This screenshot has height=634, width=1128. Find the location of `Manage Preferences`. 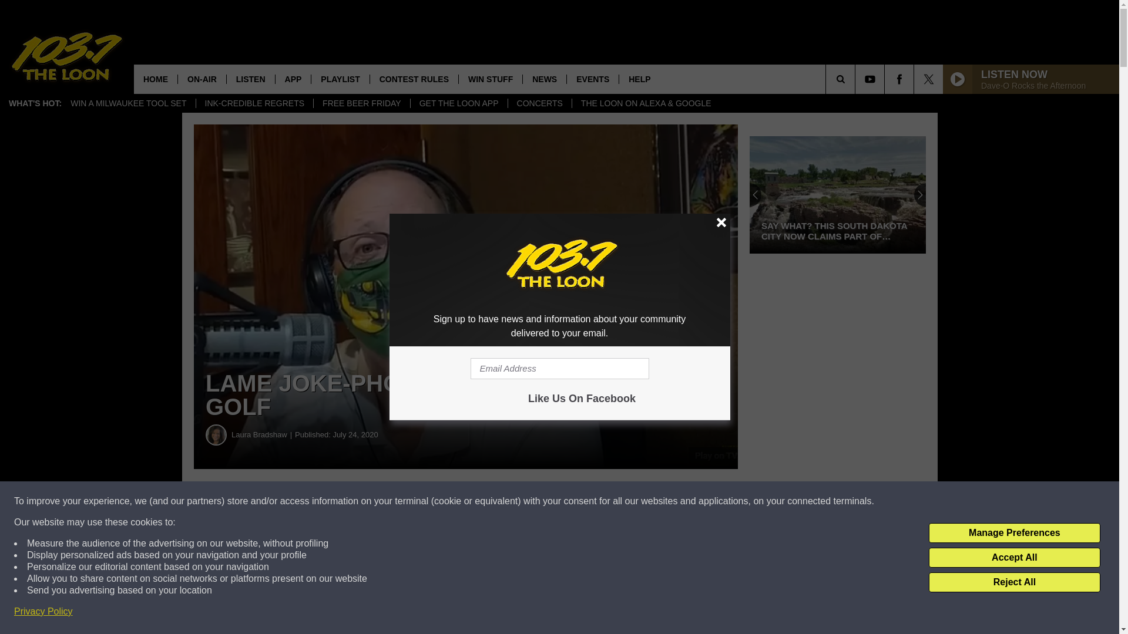

Manage Preferences is located at coordinates (1014, 533).